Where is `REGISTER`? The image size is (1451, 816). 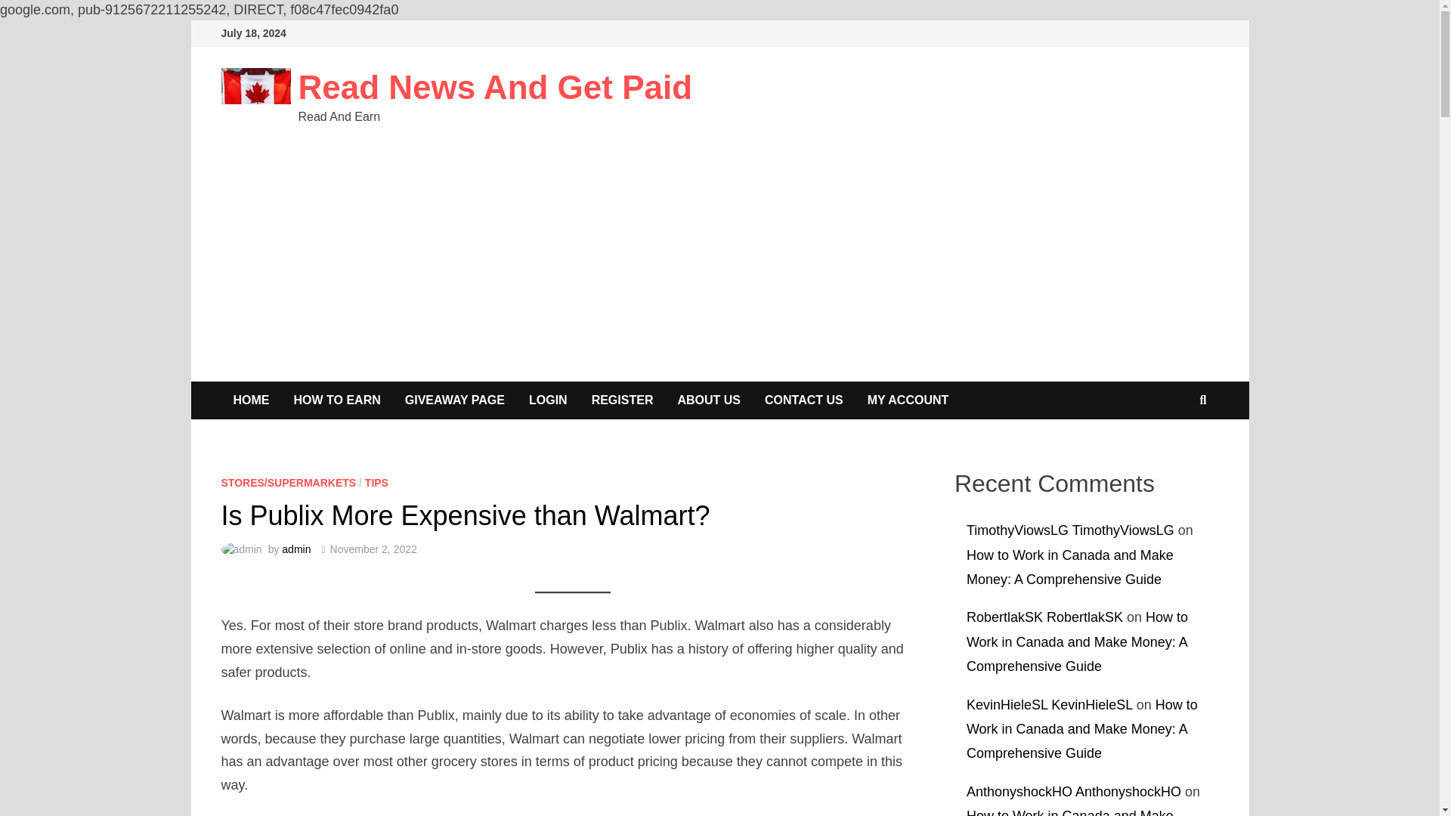
REGISTER is located at coordinates (623, 400).